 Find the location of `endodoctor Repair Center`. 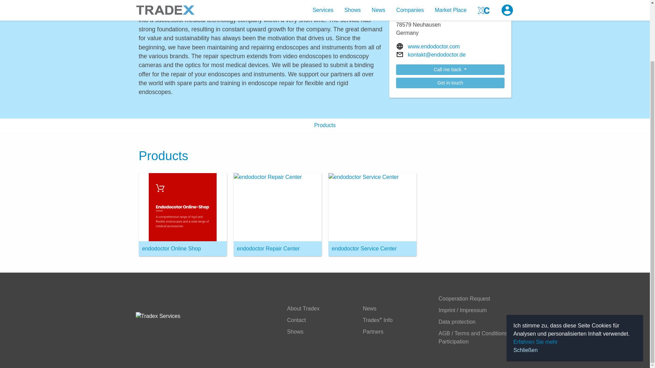

endodoctor Repair Center is located at coordinates (277, 214).